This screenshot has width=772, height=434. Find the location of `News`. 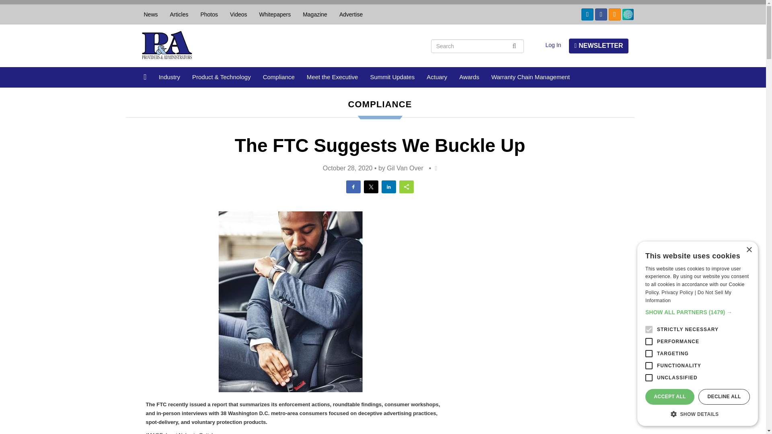

News is located at coordinates (150, 14).